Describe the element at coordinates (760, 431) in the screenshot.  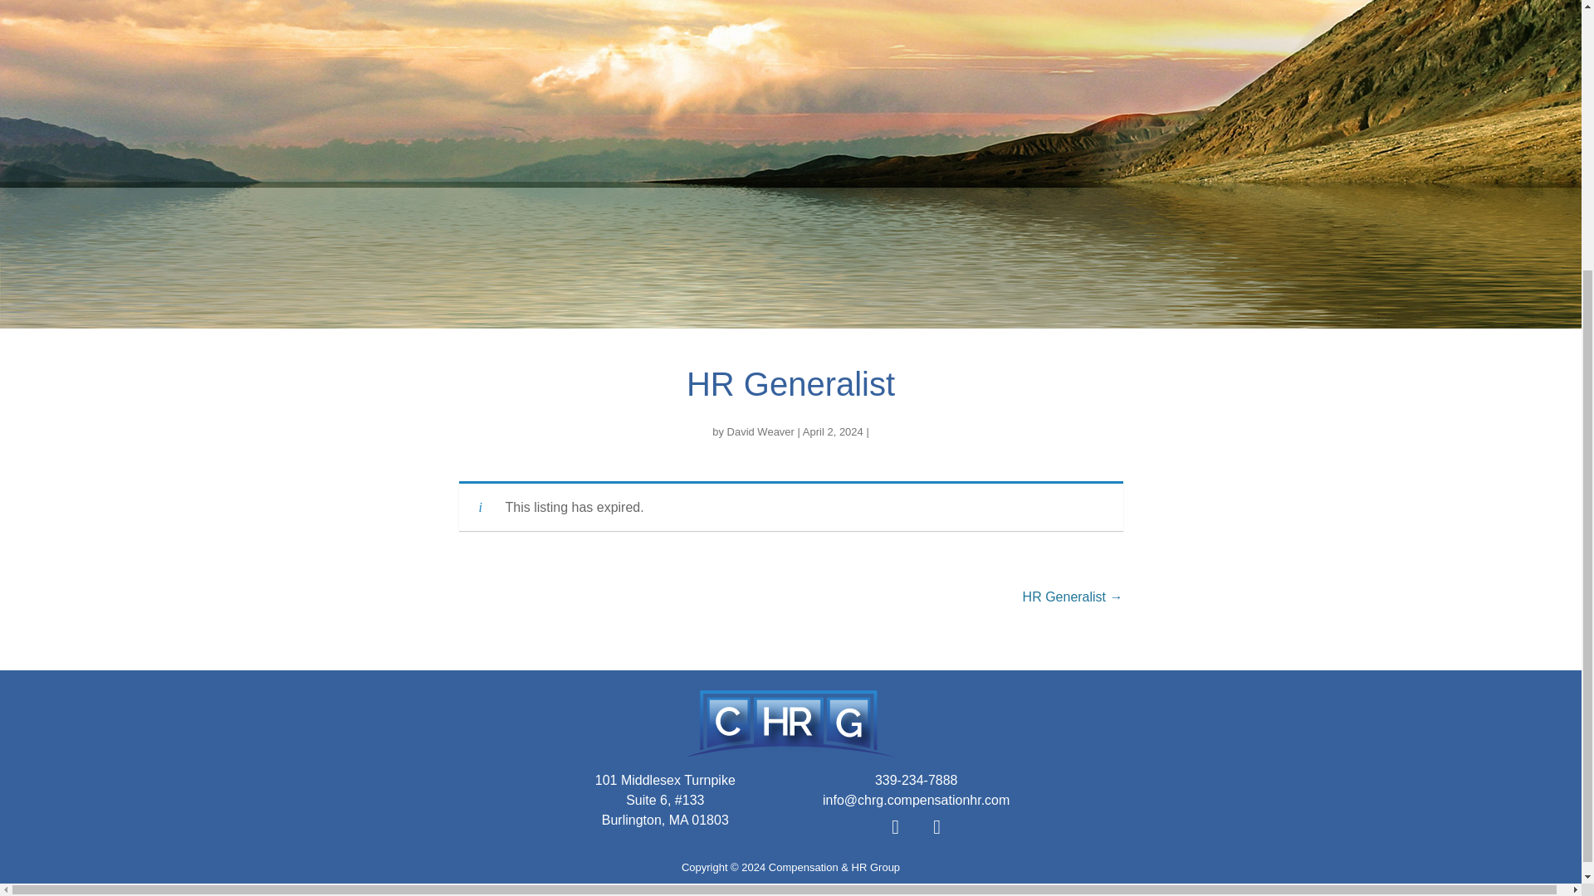
I see `View all posts by David Weaver` at that location.